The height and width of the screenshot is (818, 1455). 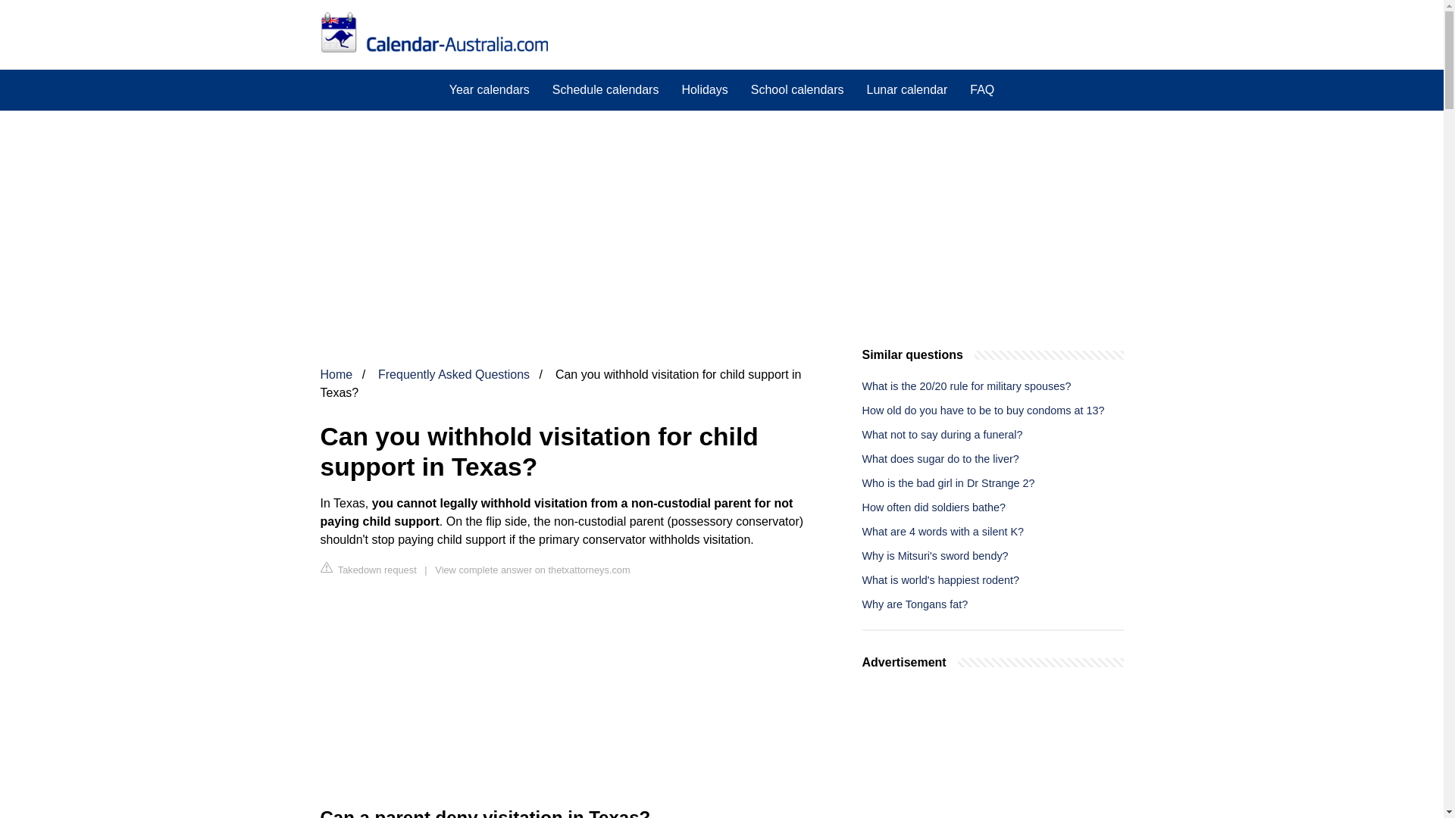 I want to click on Holidays, so click(x=704, y=89).